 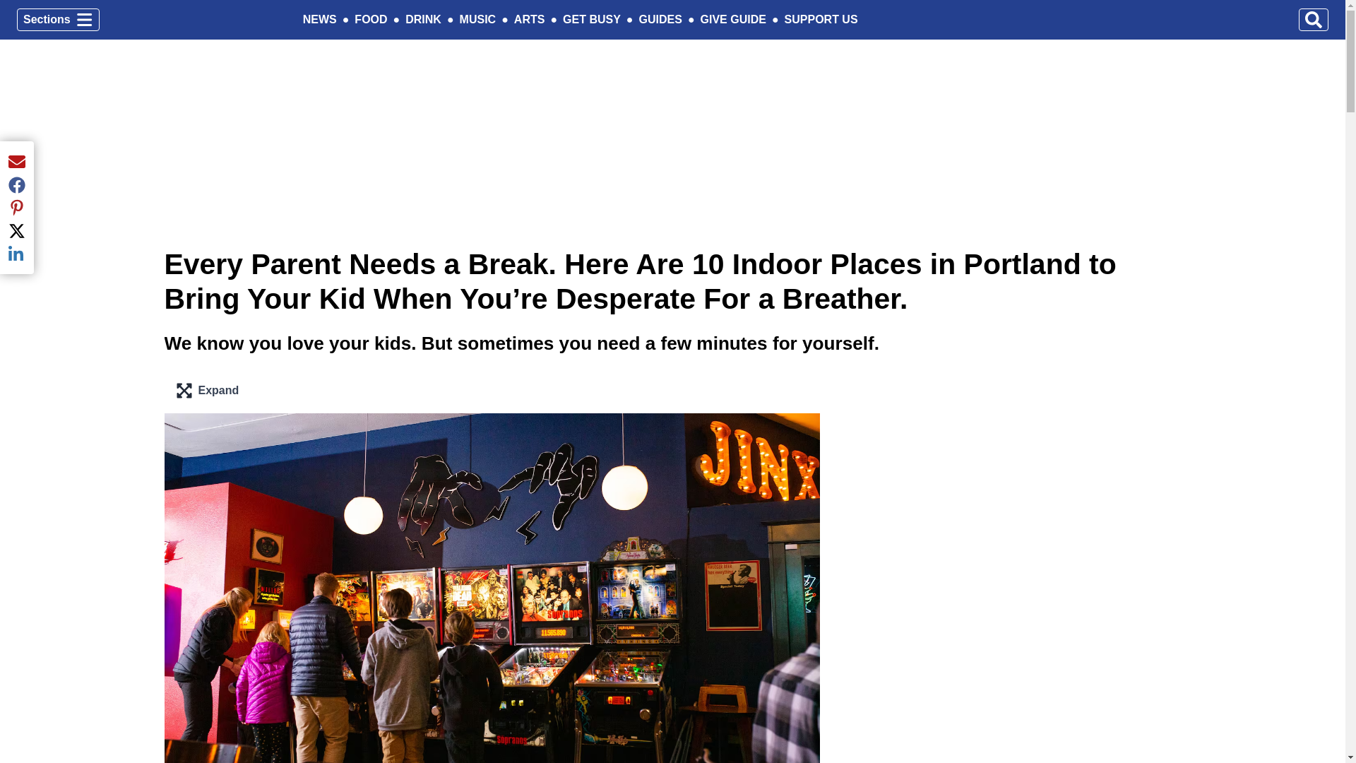 I want to click on Sections, so click(x=58, y=20).